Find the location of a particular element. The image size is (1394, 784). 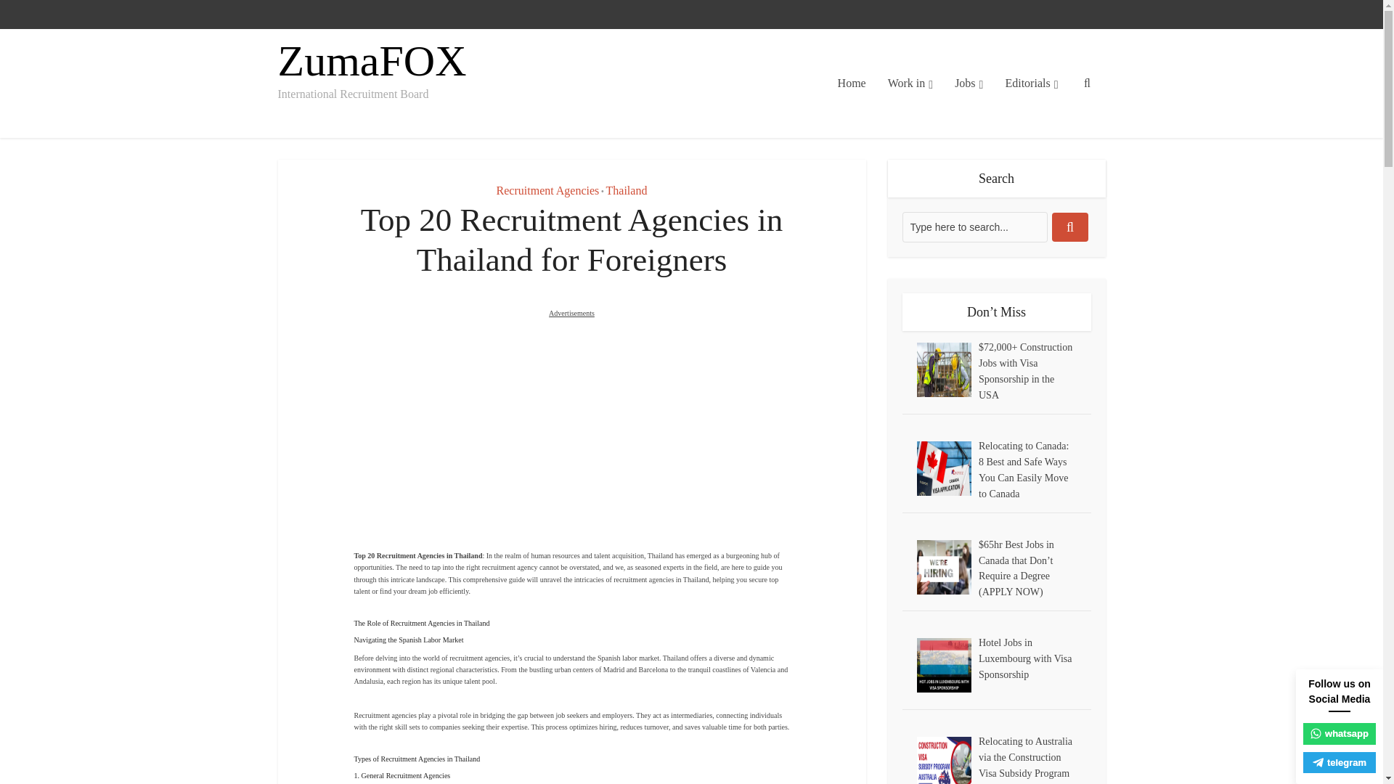

Type here to search... is located at coordinates (974, 226).